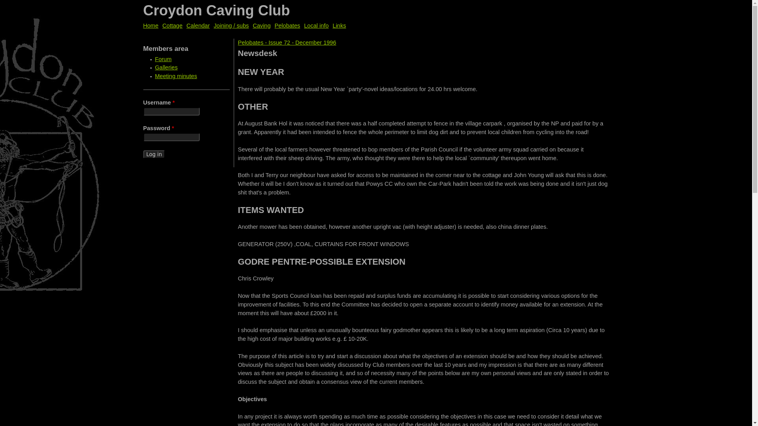 The height and width of the screenshot is (426, 758). What do you see at coordinates (163, 59) in the screenshot?
I see `Forum` at bounding box center [163, 59].